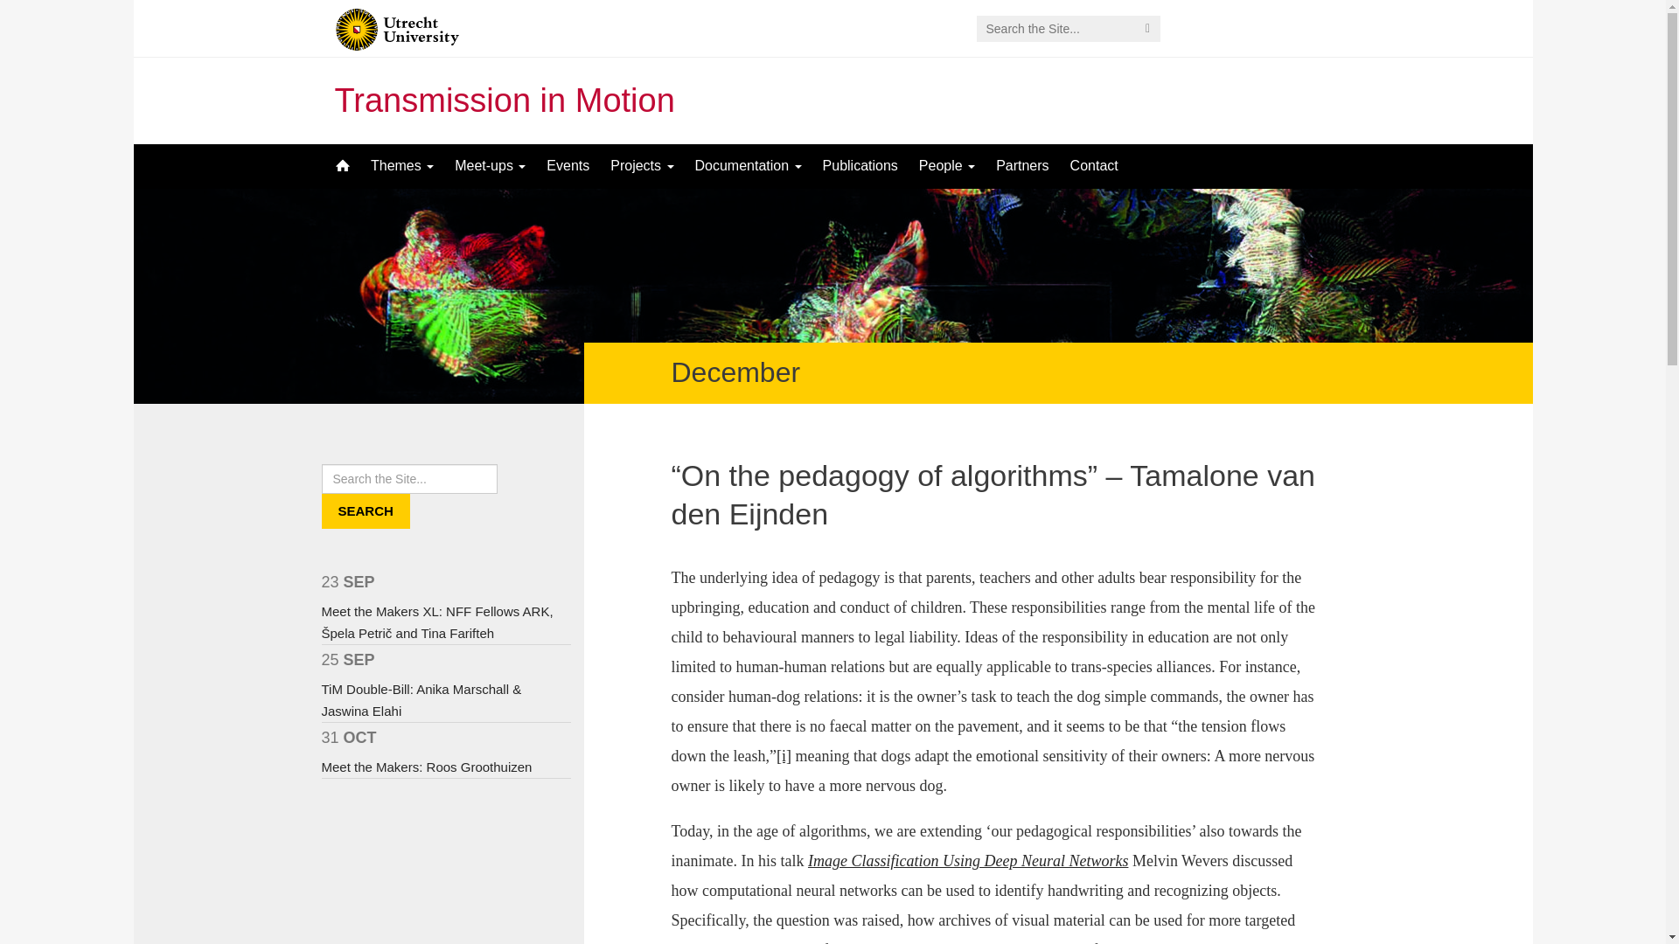  I want to click on Documentation, so click(749, 166).